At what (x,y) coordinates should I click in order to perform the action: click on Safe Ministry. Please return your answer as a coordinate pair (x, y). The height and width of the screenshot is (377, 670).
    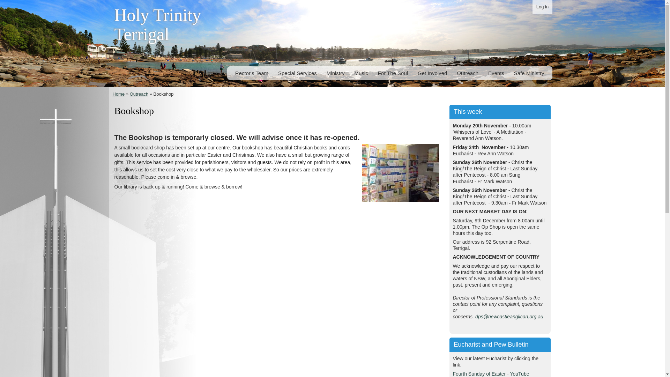
    Looking at the image, I should click on (529, 73).